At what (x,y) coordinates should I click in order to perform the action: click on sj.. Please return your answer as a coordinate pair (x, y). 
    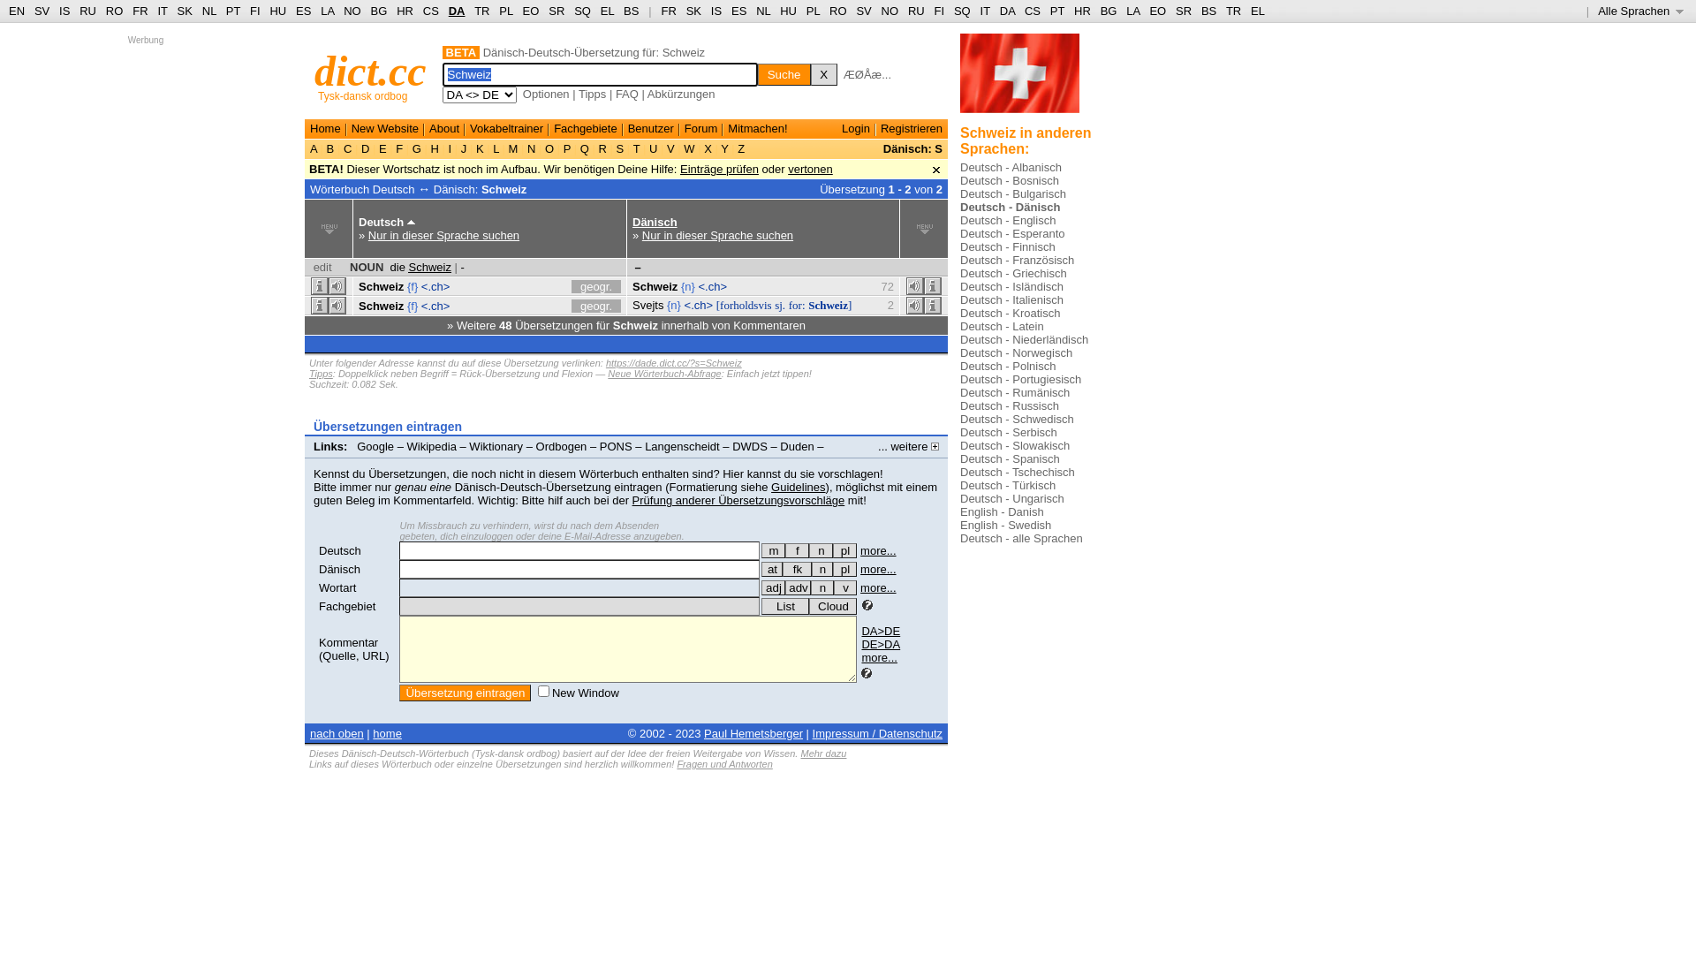
    Looking at the image, I should click on (780, 306).